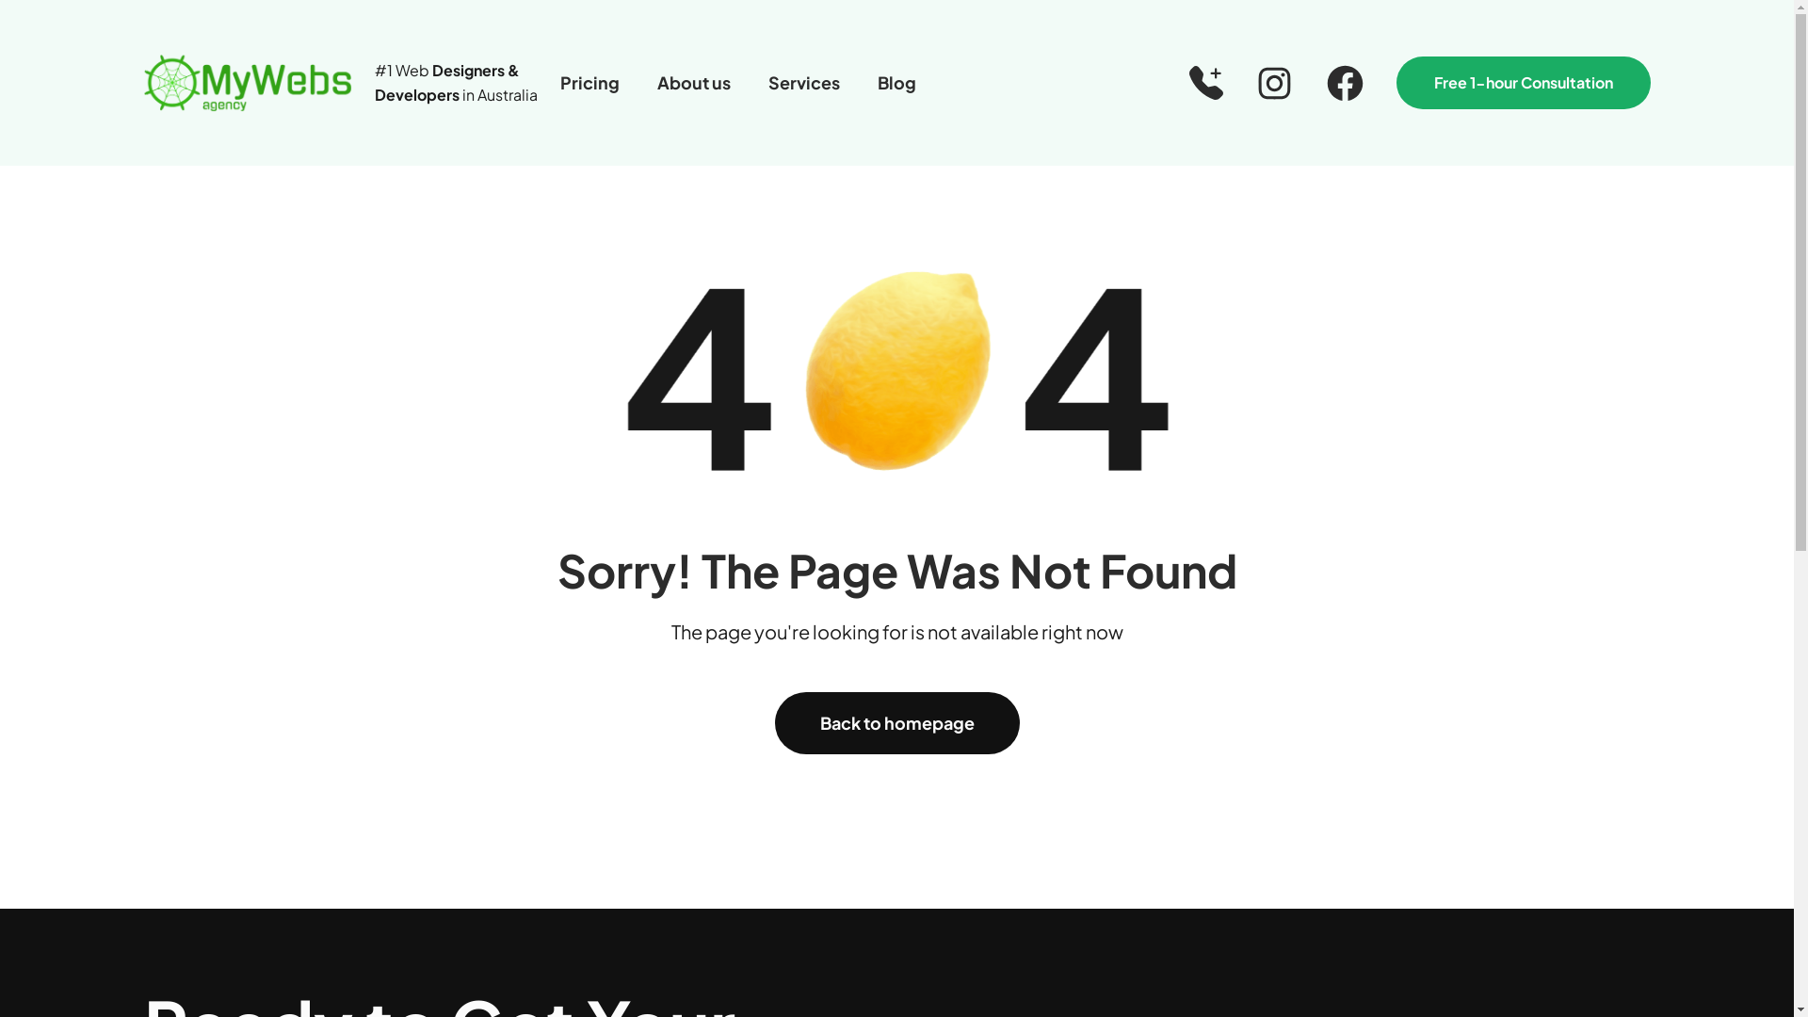 Image resolution: width=1808 pixels, height=1017 pixels. What do you see at coordinates (694, 83) in the screenshot?
I see `About us` at bounding box center [694, 83].